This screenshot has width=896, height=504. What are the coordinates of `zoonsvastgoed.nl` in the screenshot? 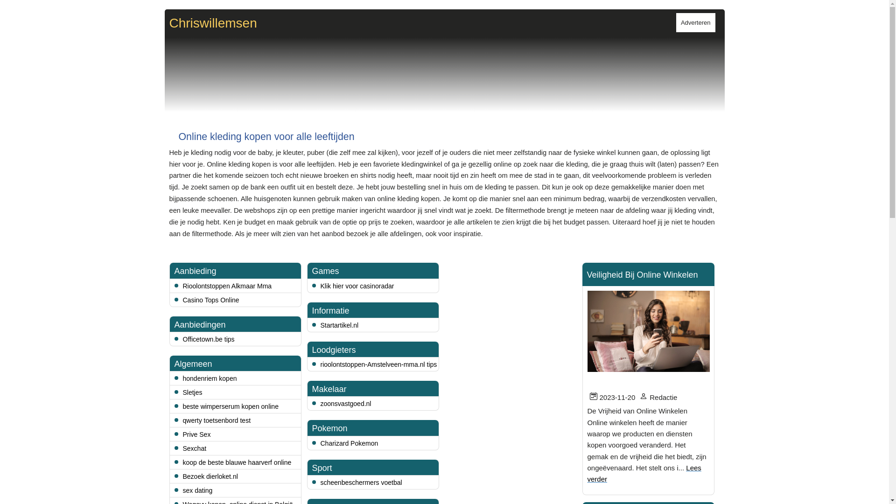 It's located at (345, 404).